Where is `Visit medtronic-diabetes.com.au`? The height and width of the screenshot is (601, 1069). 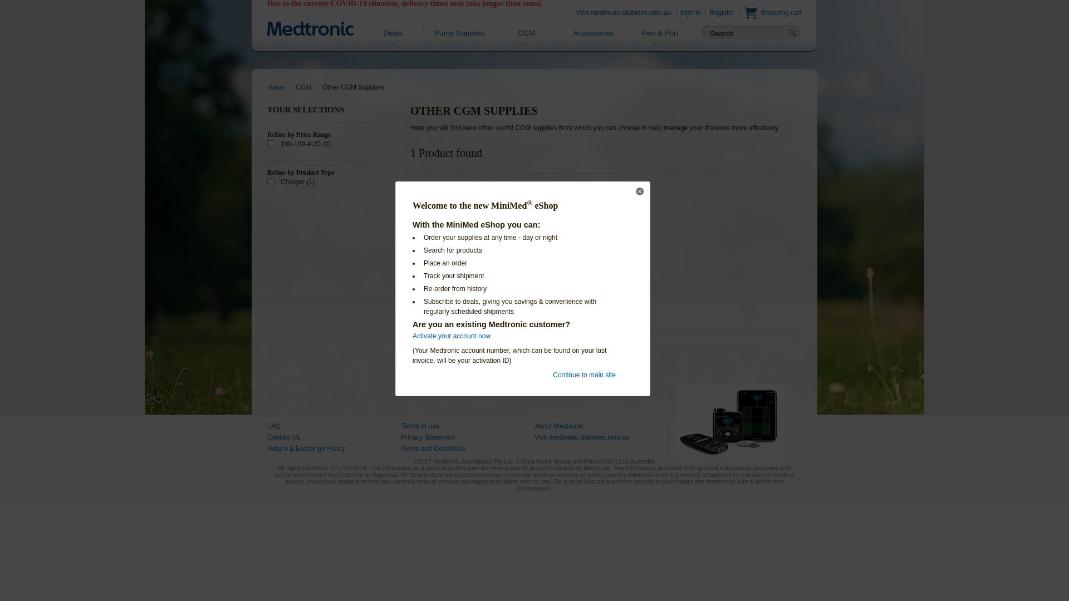
Visit medtronic-diabetes.com.au is located at coordinates (624, 13).